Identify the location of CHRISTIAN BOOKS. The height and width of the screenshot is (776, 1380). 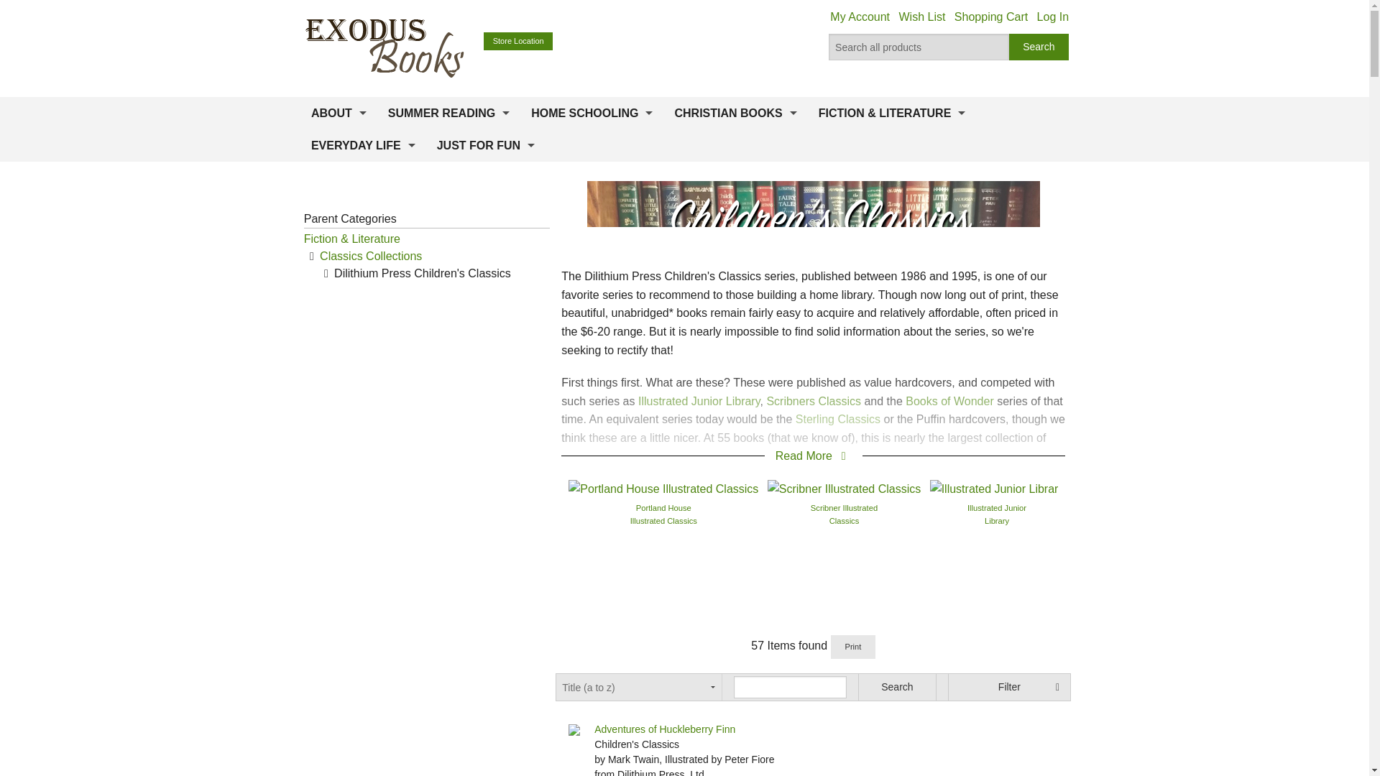
(735, 114).